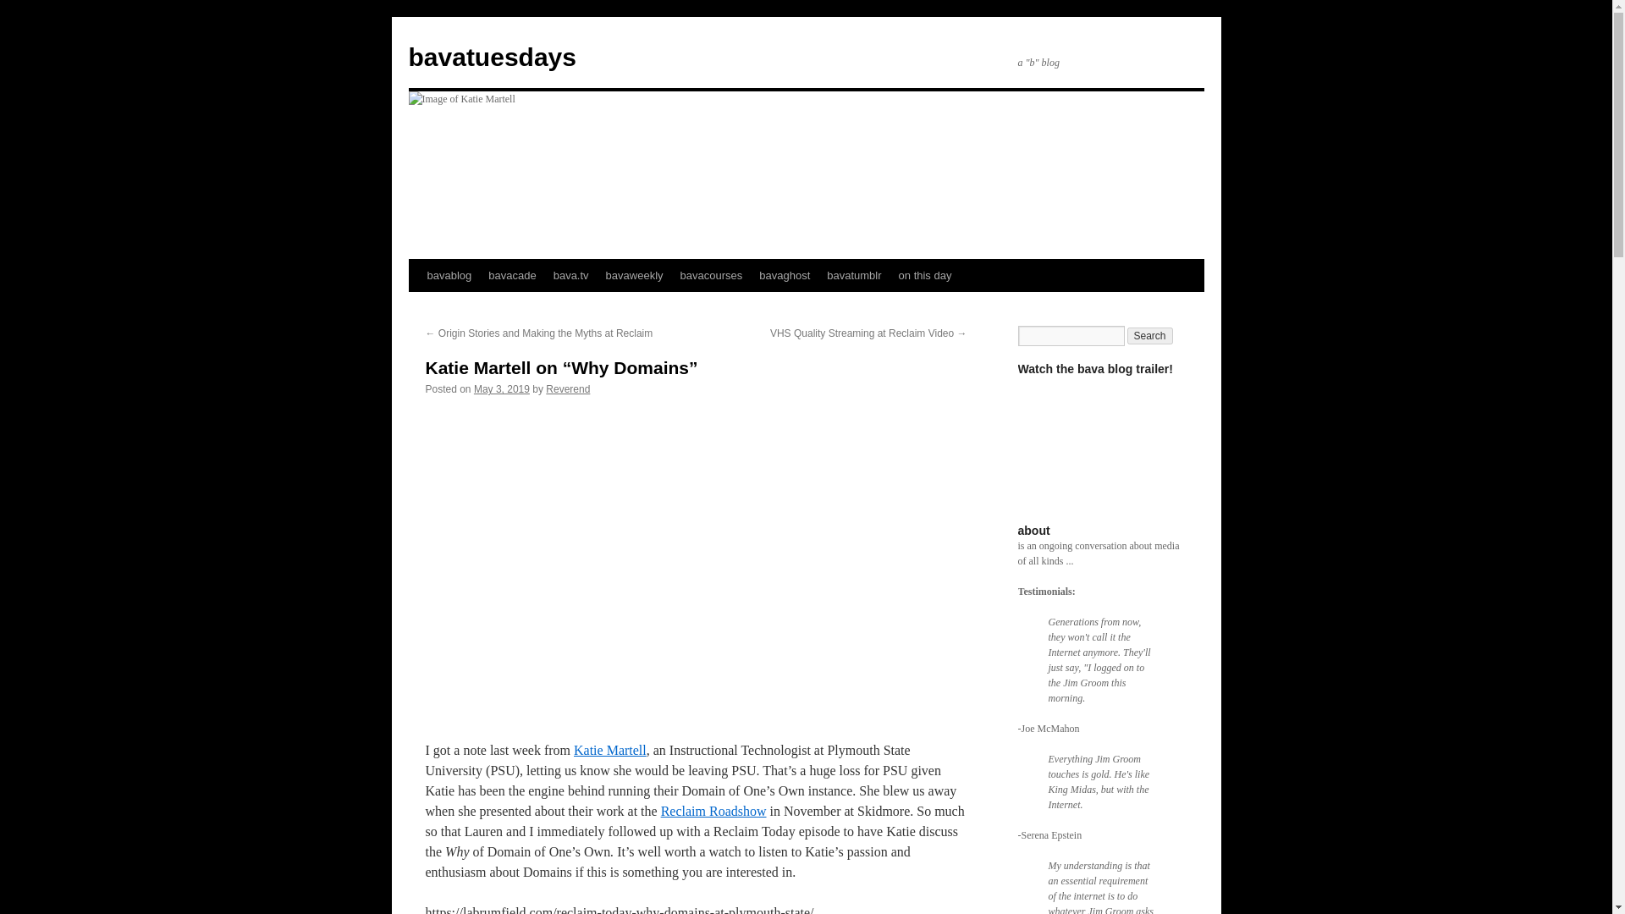  What do you see at coordinates (635, 275) in the screenshot?
I see `bavaweekly` at bounding box center [635, 275].